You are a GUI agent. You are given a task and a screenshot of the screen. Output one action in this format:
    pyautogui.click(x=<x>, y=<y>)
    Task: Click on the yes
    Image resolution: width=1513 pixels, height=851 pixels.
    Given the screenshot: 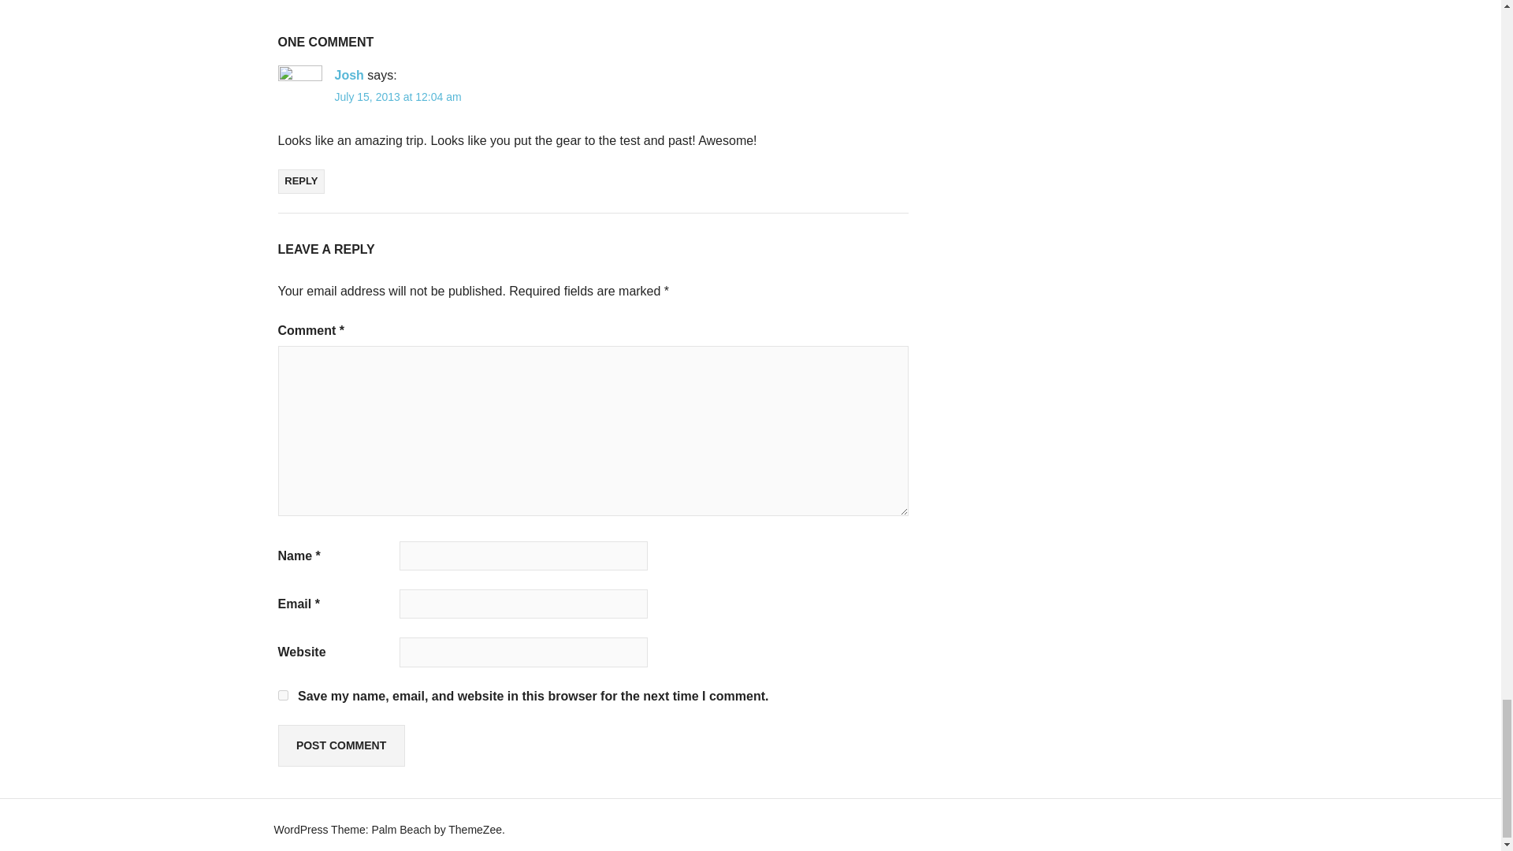 What is the action you would take?
    pyautogui.click(x=282, y=695)
    